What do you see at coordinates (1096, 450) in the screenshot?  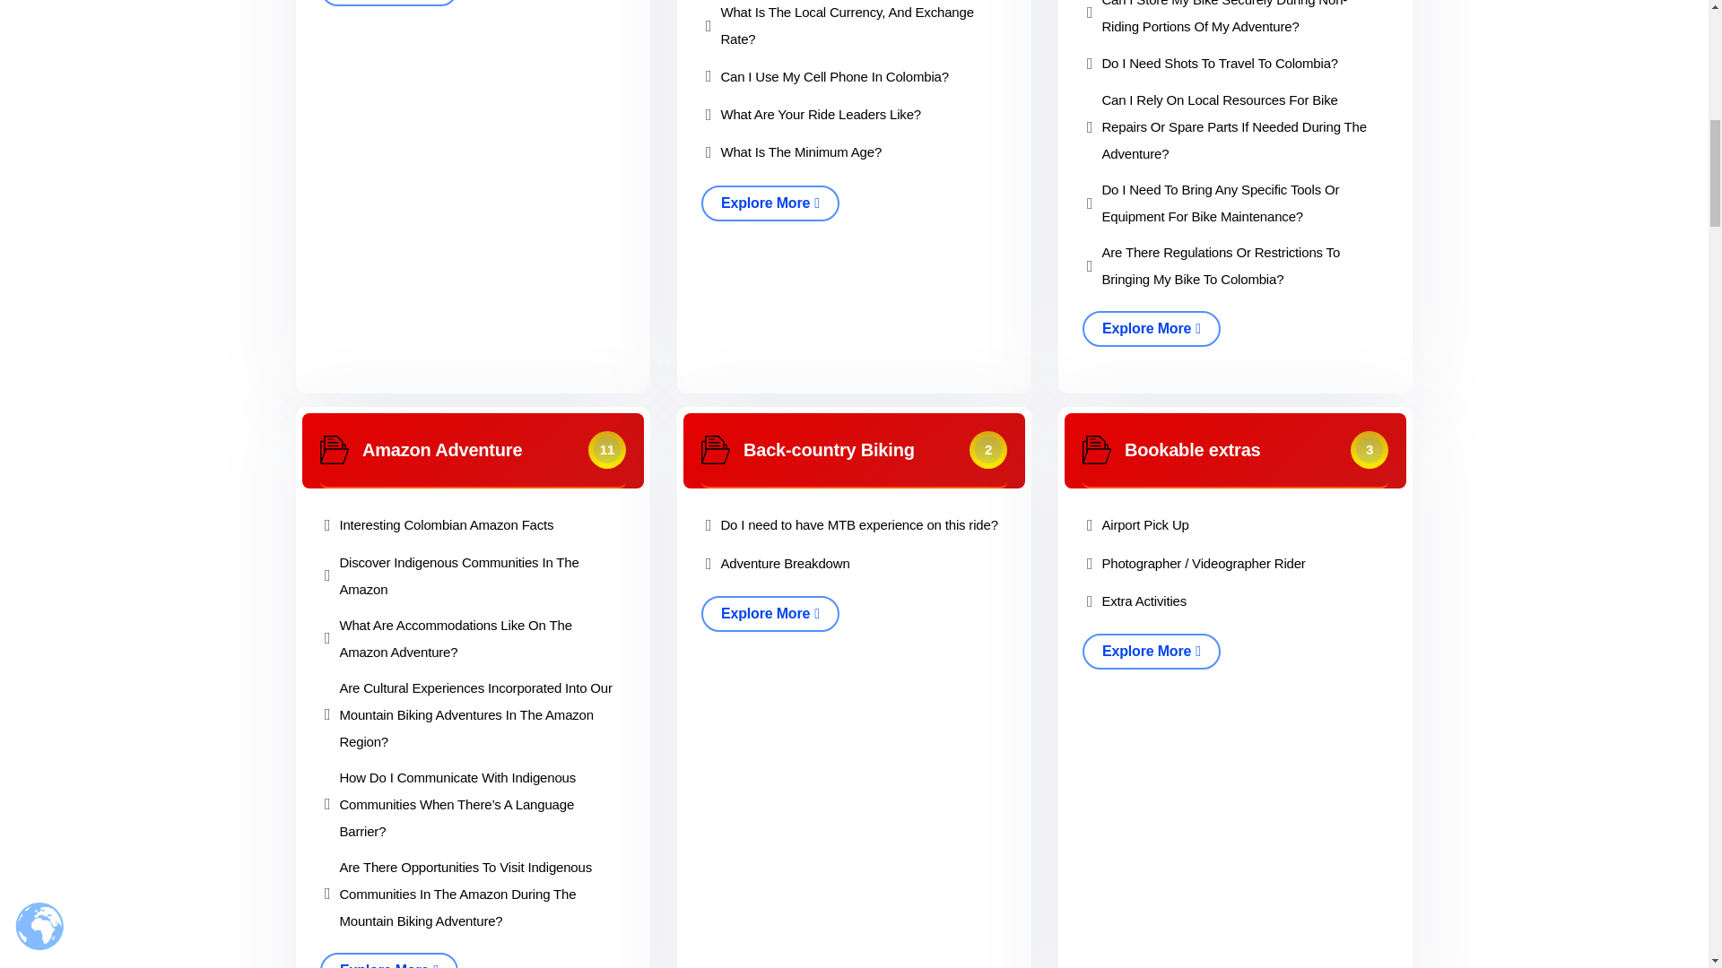 I see `Adventure Preparation` at bounding box center [1096, 450].